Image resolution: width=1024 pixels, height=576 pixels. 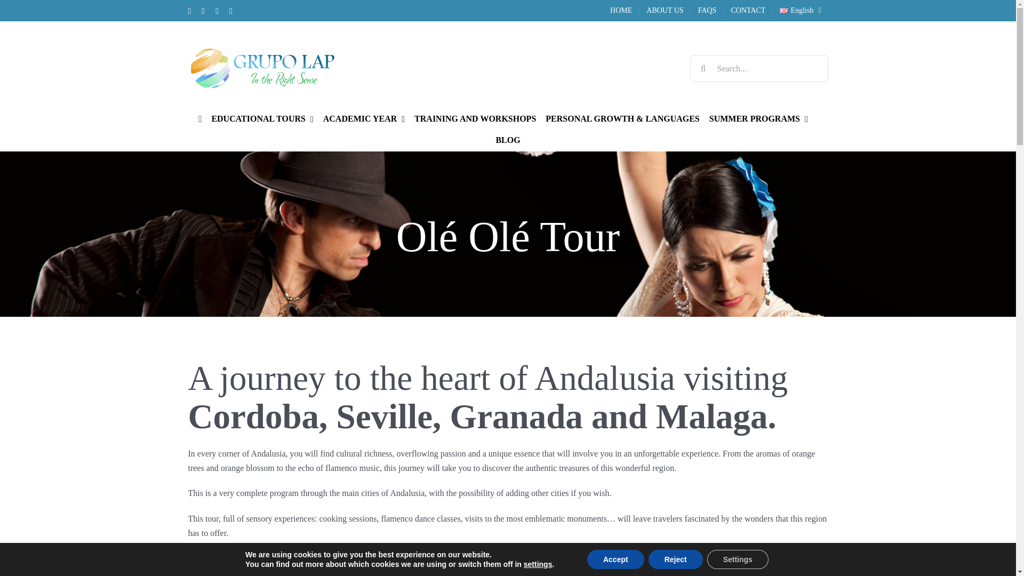 What do you see at coordinates (707, 11) in the screenshot?
I see `FAQS` at bounding box center [707, 11].